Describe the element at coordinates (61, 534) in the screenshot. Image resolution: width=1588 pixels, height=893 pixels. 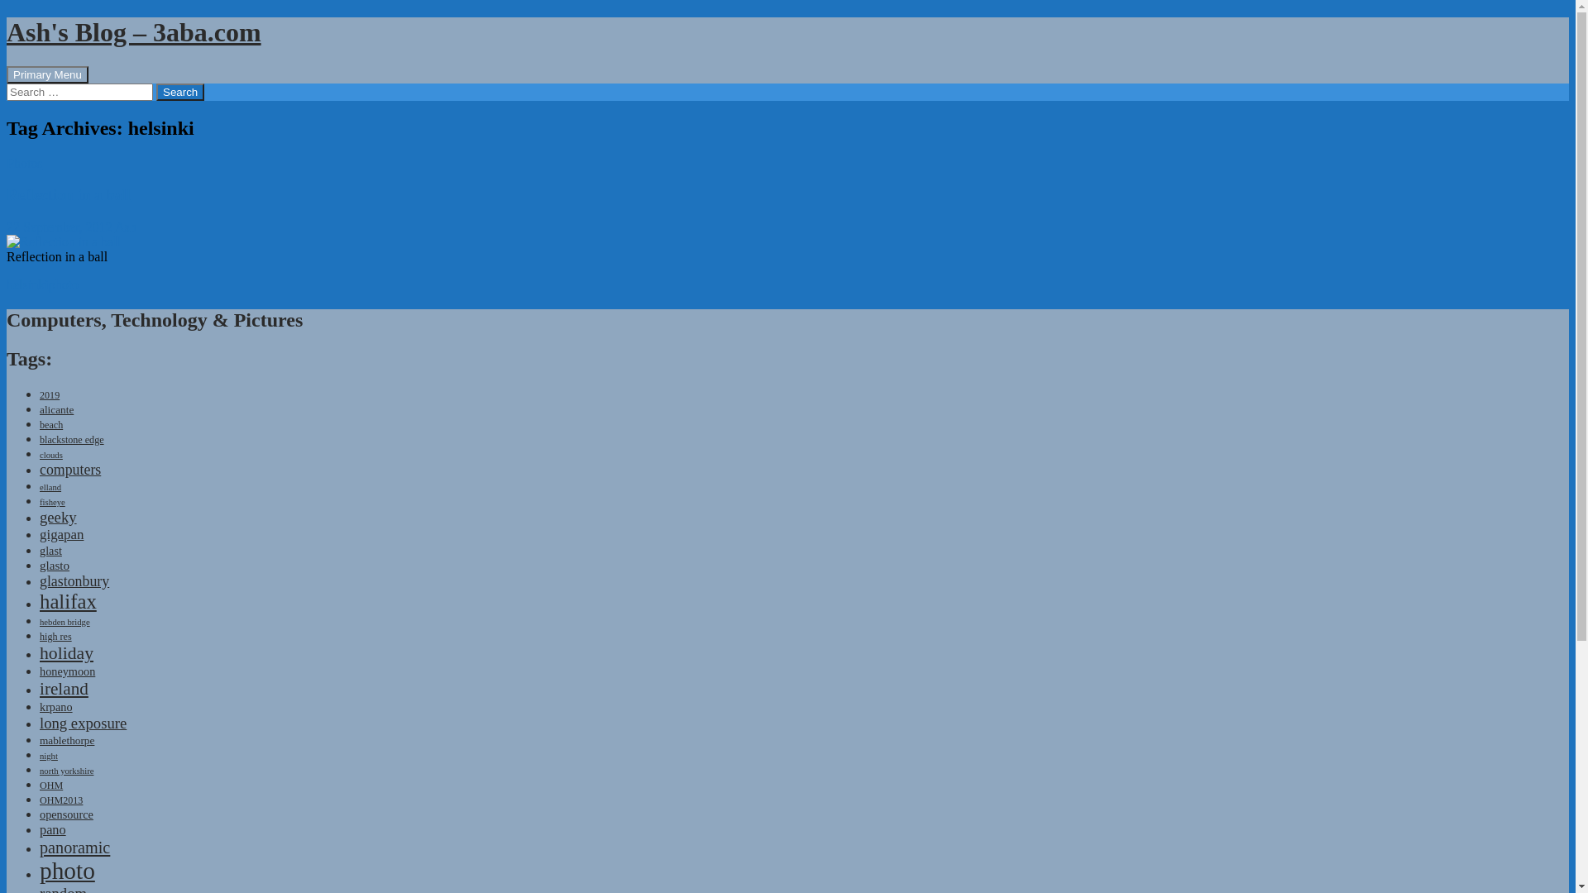
I see `gigapan` at that location.